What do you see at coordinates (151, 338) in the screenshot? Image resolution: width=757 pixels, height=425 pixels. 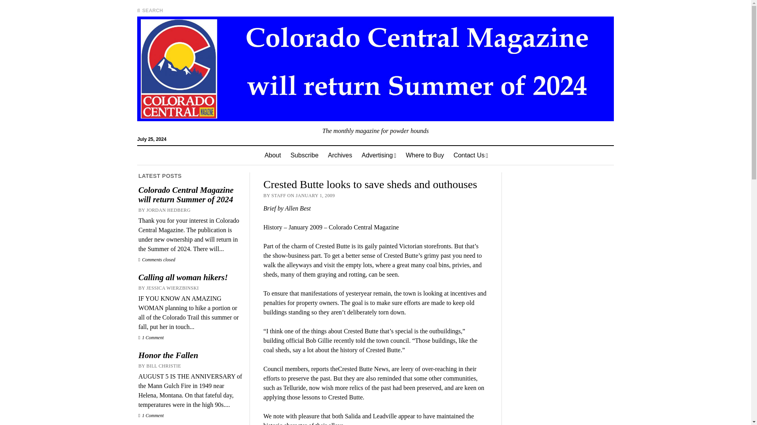 I see `1 Comment` at bounding box center [151, 338].